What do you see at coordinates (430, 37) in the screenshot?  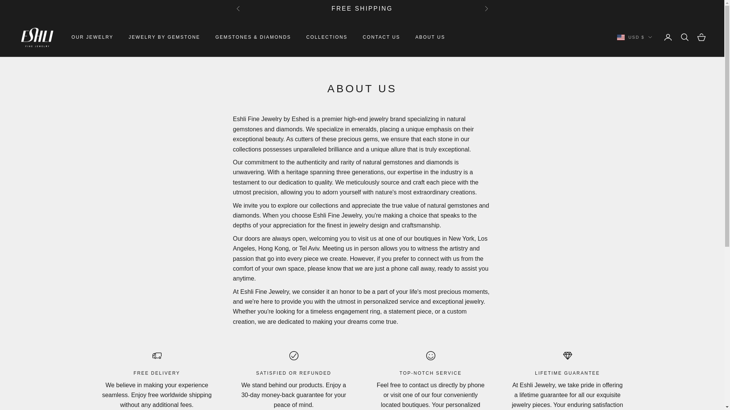 I see `ABOUT US` at bounding box center [430, 37].